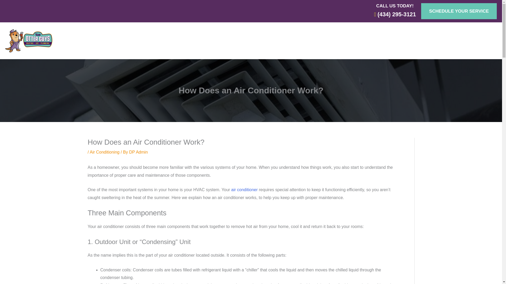  I want to click on COOLING, so click(190, 40).